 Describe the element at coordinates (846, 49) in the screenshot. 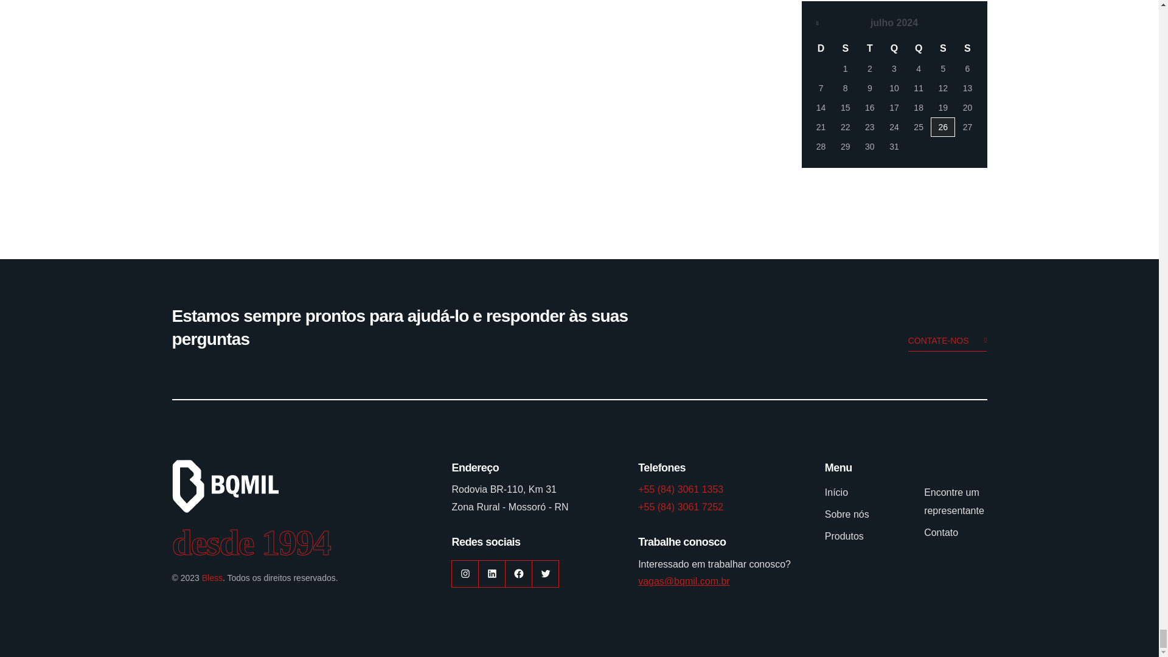

I see `segunda-feira` at that location.